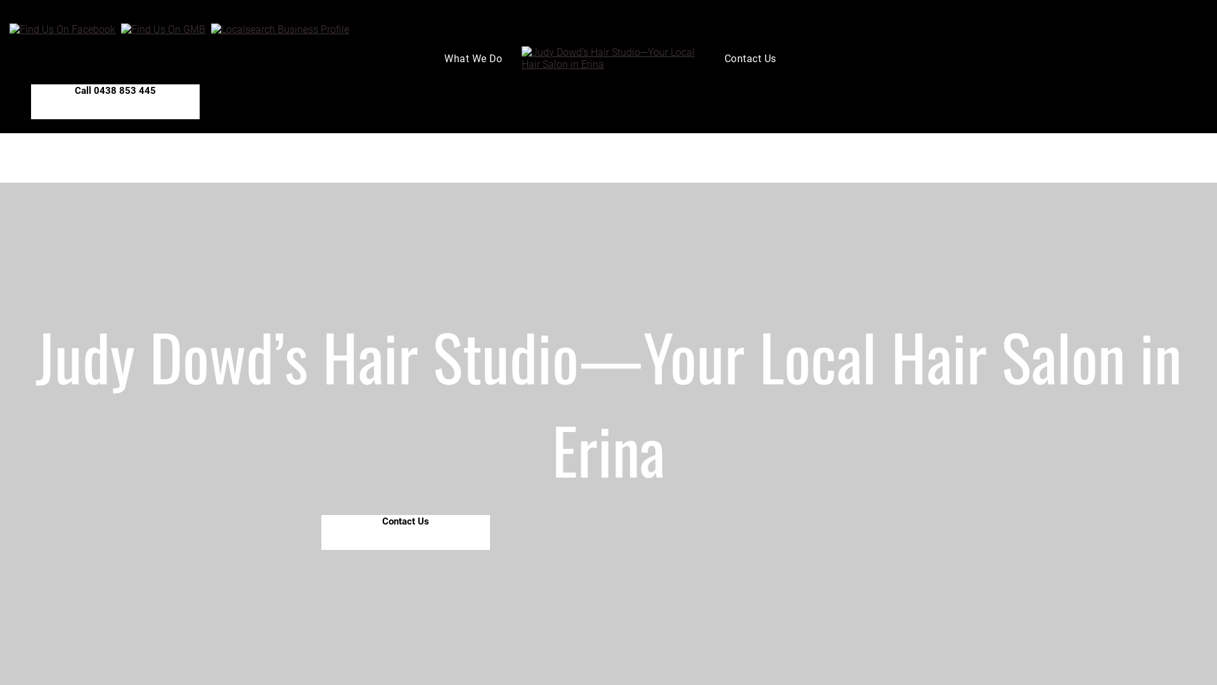 The width and height of the screenshot is (1217, 685). Describe the element at coordinates (477, 58) in the screenshot. I see `What We Do` at that location.